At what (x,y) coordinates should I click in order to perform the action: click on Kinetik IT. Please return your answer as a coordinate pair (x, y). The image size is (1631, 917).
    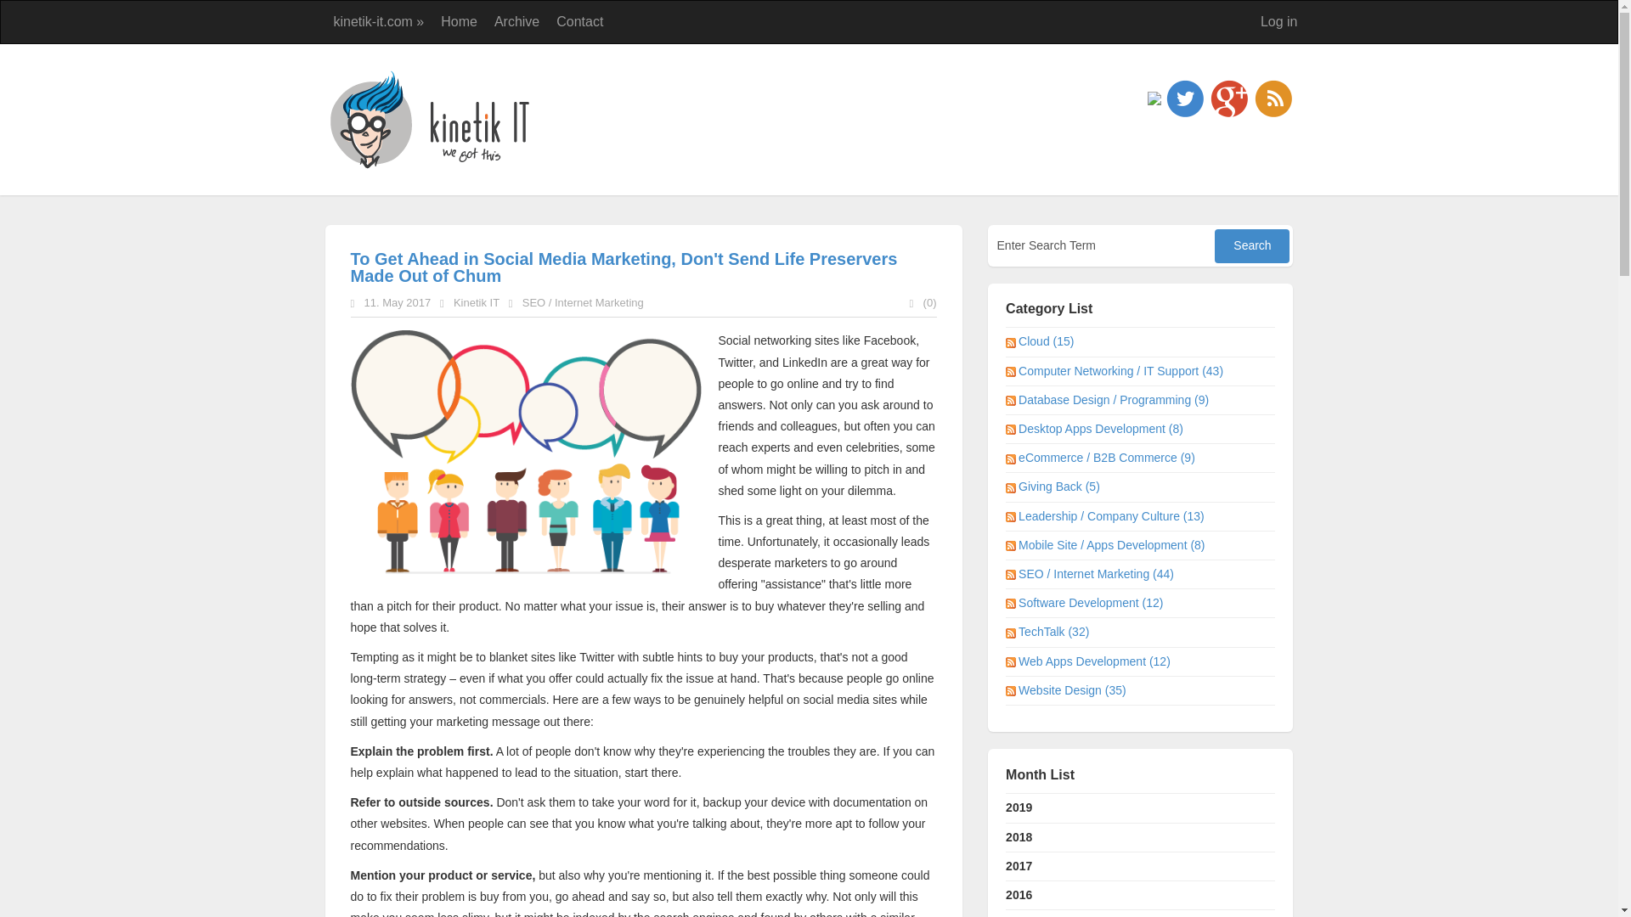
    Looking at the image, I should click on (476, 302).